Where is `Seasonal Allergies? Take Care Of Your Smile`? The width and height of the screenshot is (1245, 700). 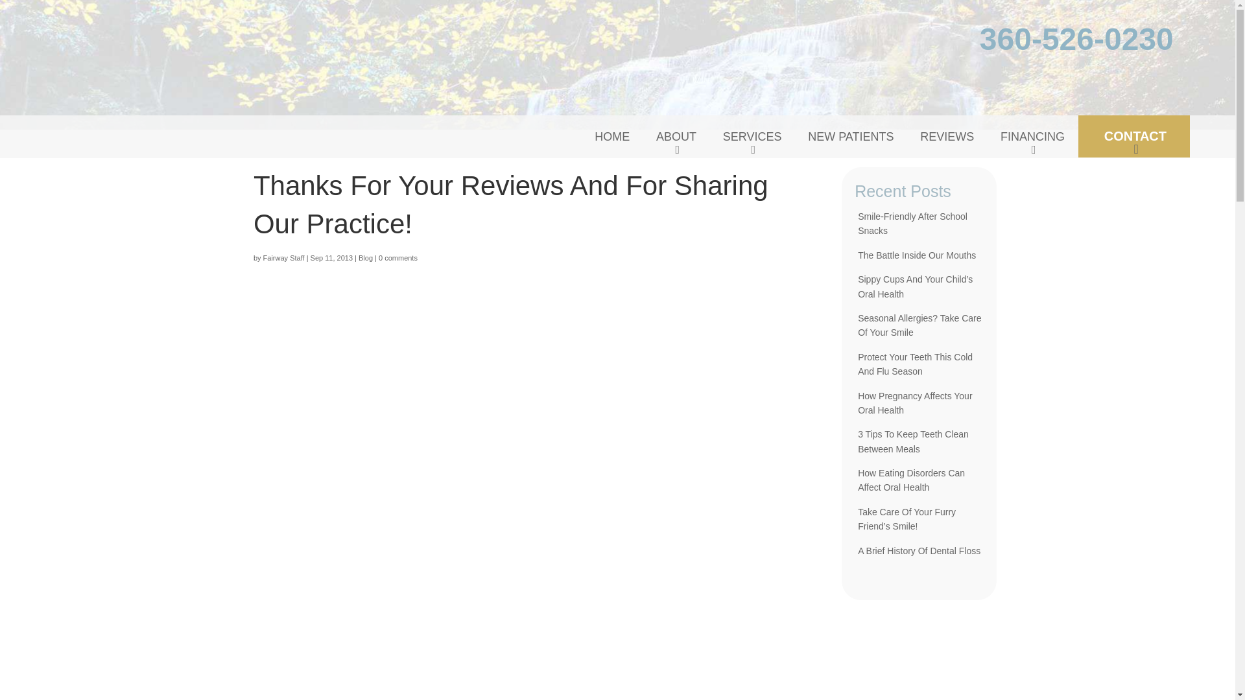 Seasonal Allergies? Take Care Of Your Smile is located at coordinates (919, 325).